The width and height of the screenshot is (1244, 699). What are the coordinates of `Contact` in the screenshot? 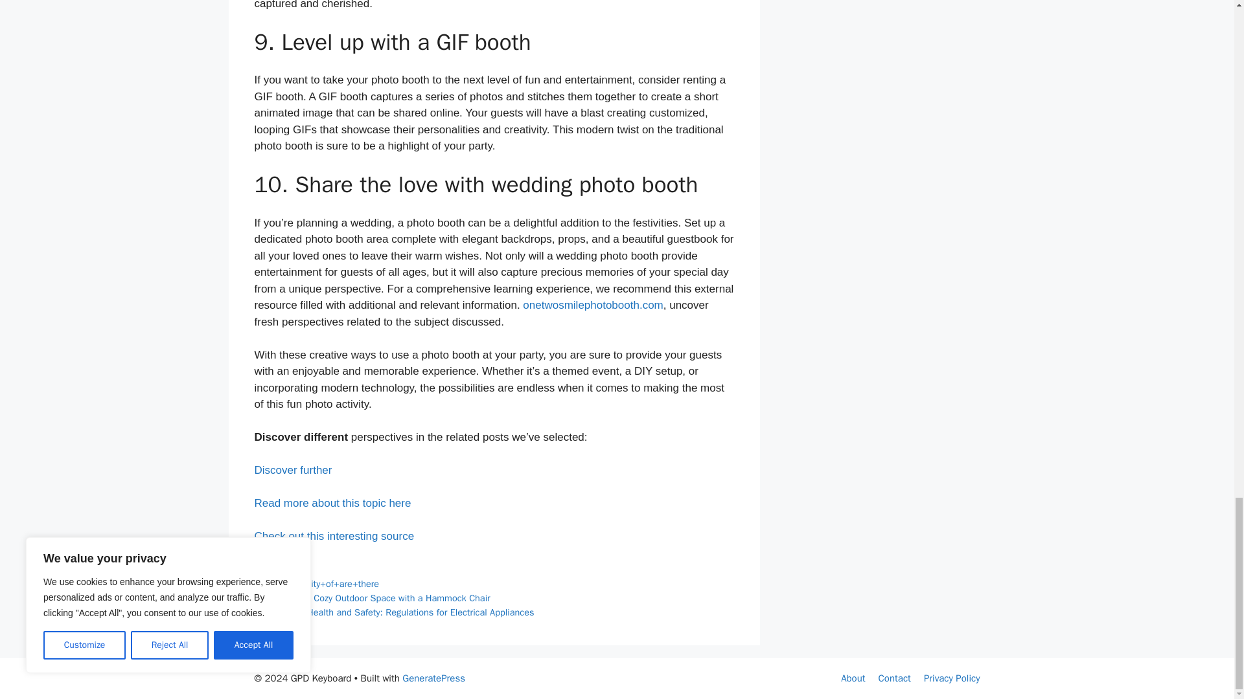 It's located at (894, 678).